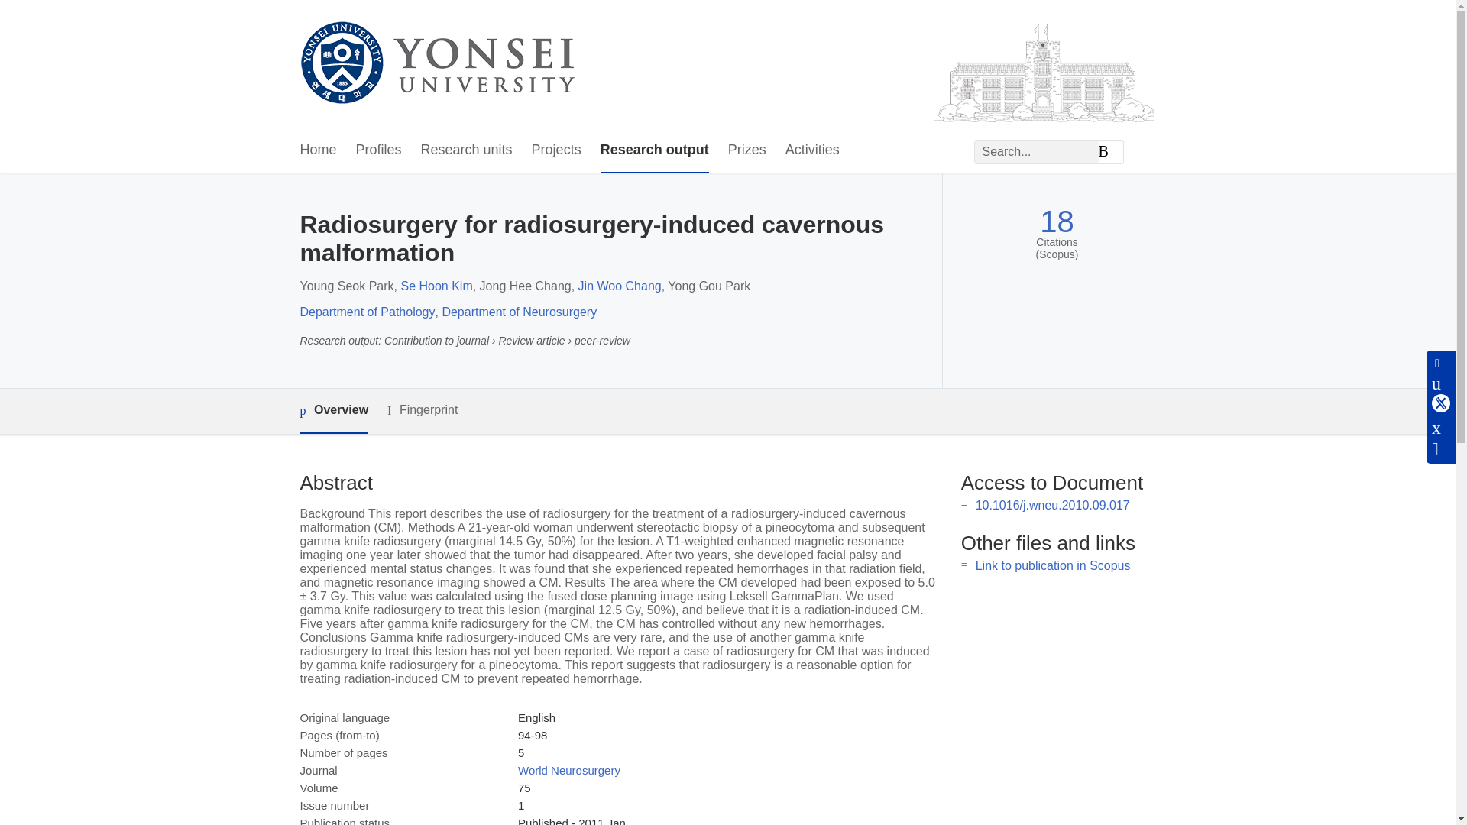 The width and height of the screenshot is (1467, 825). Describe the element at coordinates (811, 150) in the screenshot. I see `Activities` at that location.